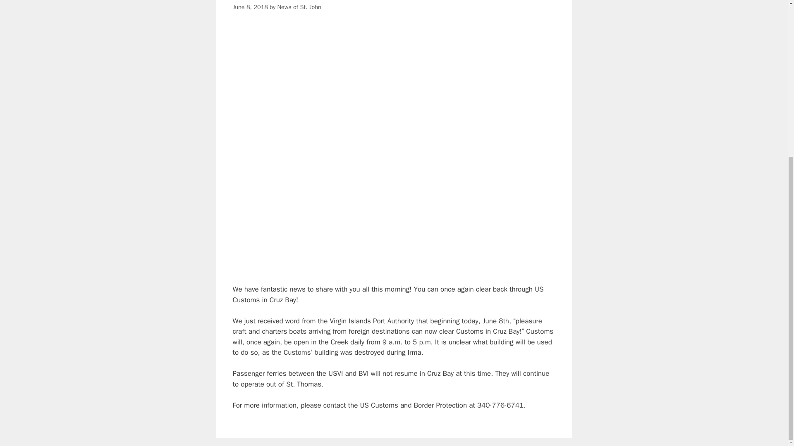 Image resolution: width=794 pixels, height=446 pixels. Describe the element at coordinates (250, 7) in the screenshot. I see `10:06 am` at that location.